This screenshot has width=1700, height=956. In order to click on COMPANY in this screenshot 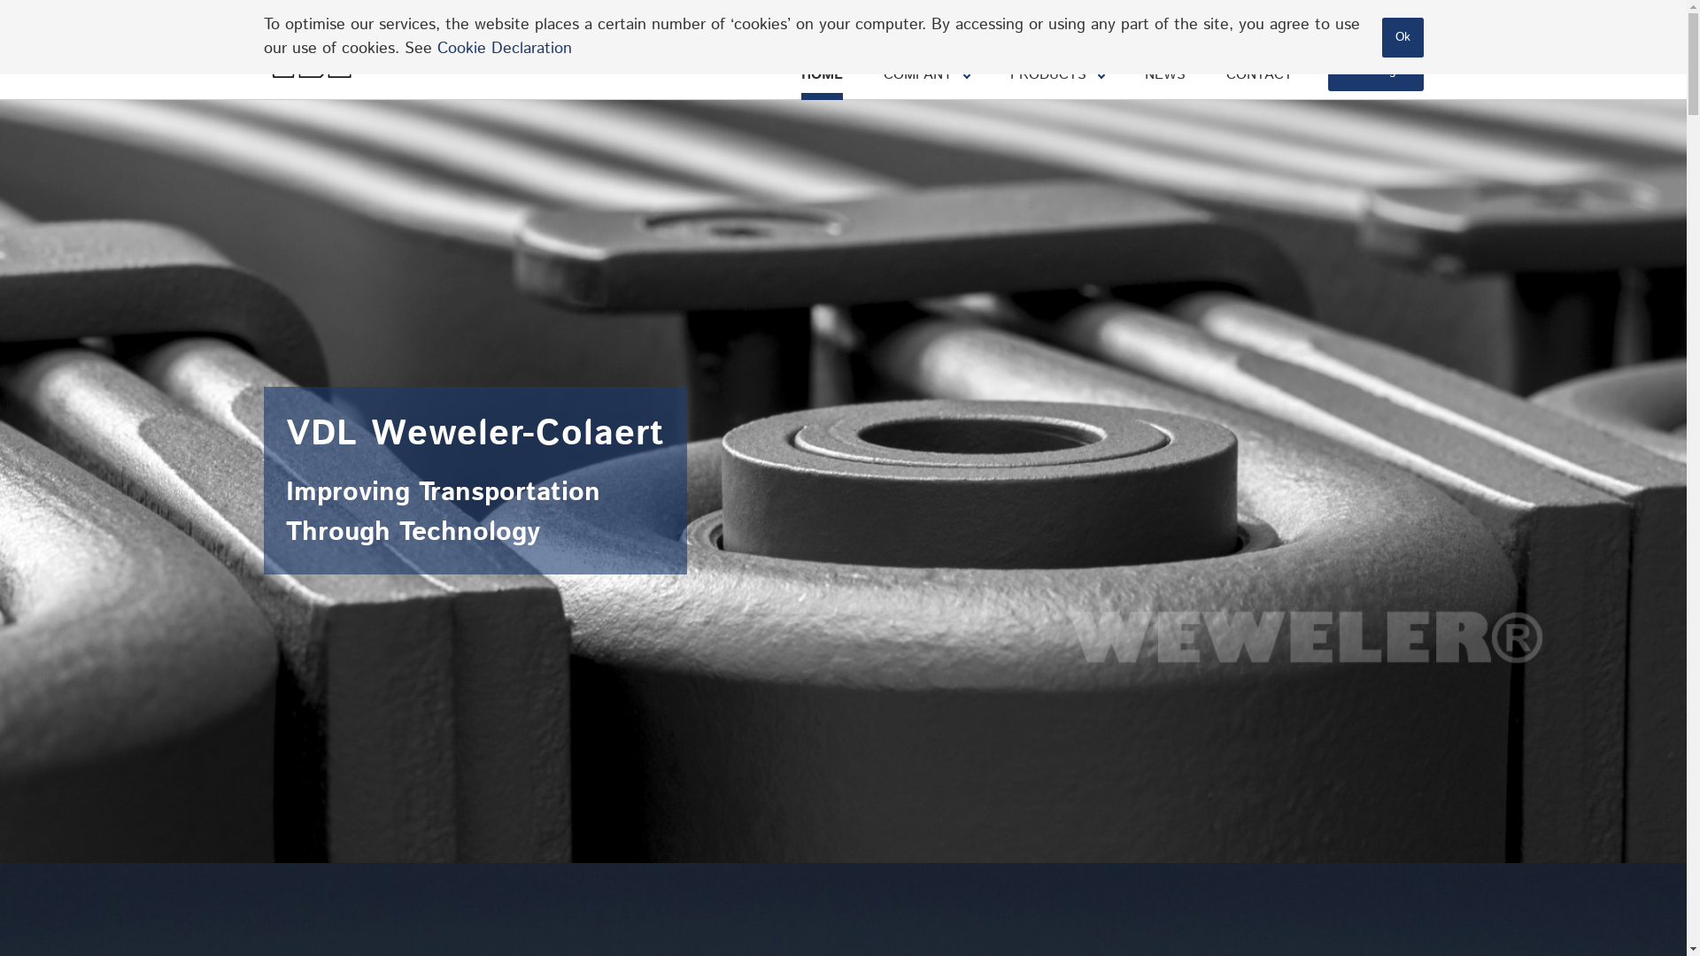, I will do `click(926, 75)`.